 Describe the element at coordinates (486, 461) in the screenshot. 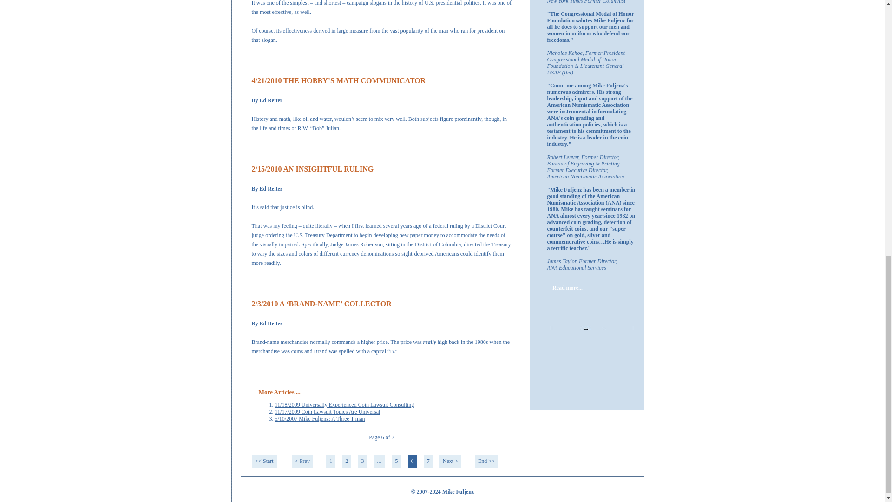

I see `End` at that location.